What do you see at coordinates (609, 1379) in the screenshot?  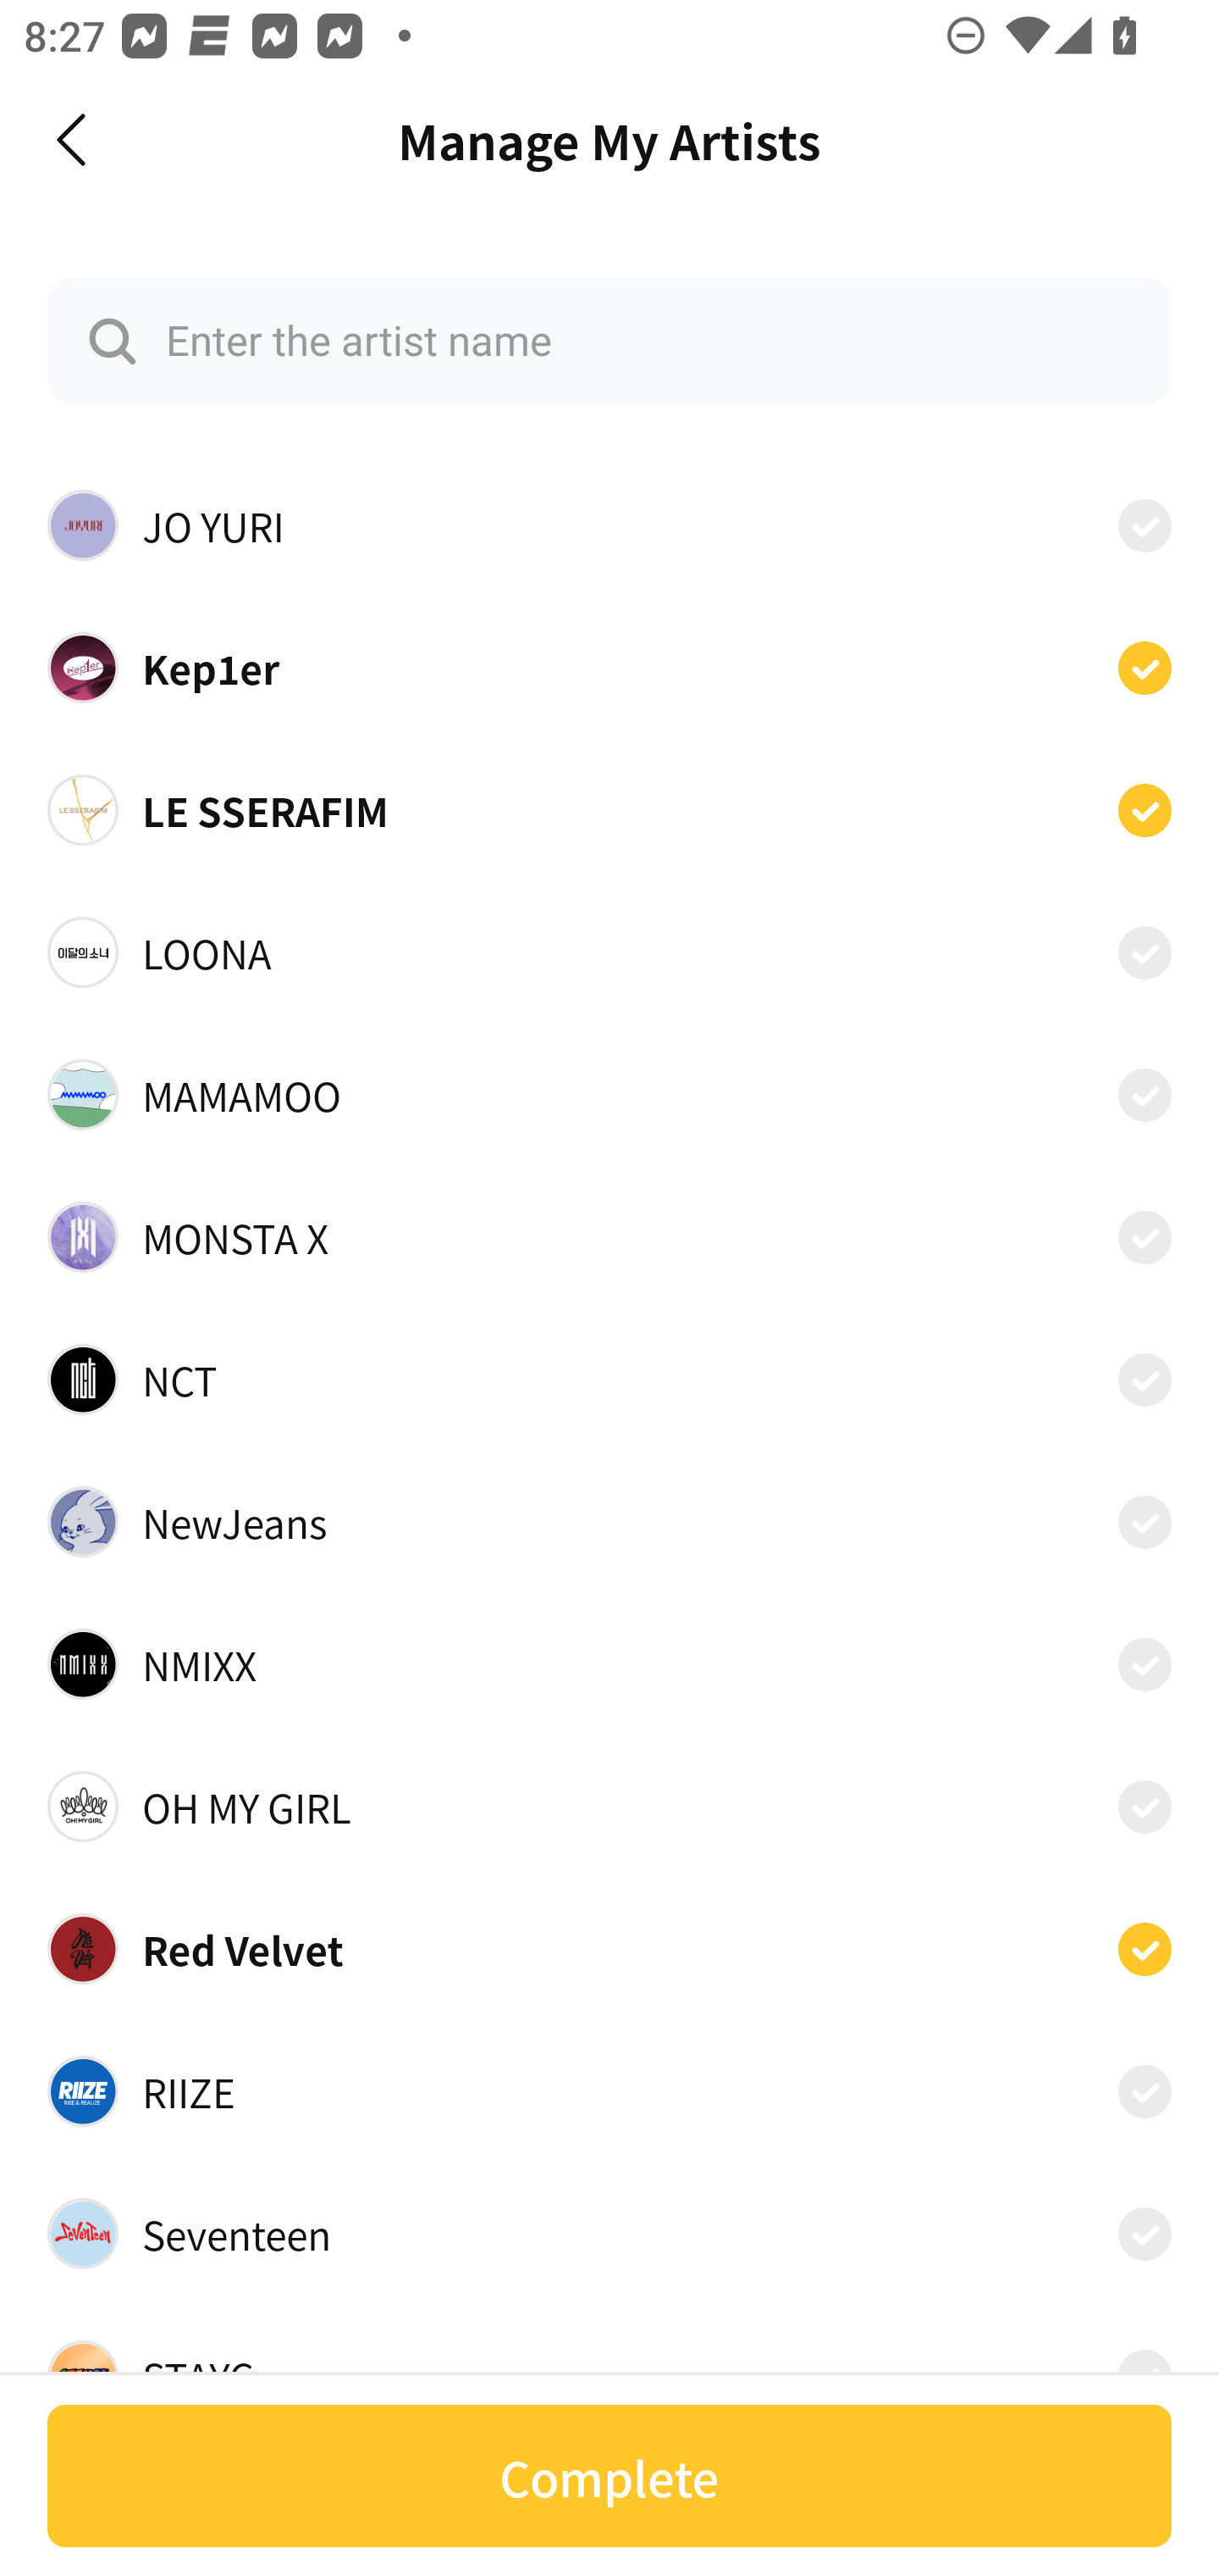 I see `NCT` at bounding box center [609, 1379].